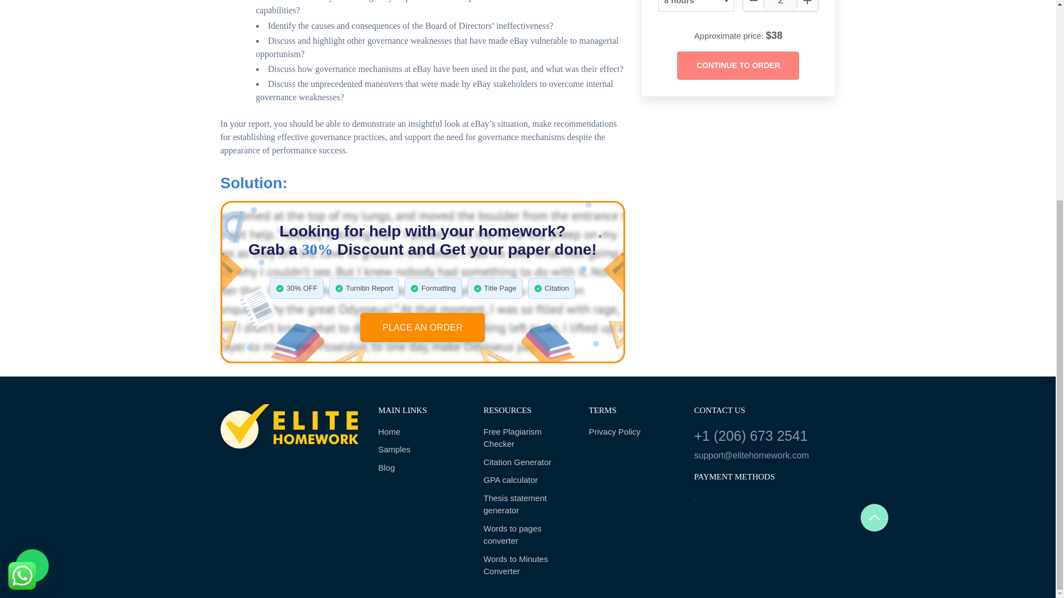 The width and height of the screenshot is (1064, 598). I want to click on 2, so click(780, 6).